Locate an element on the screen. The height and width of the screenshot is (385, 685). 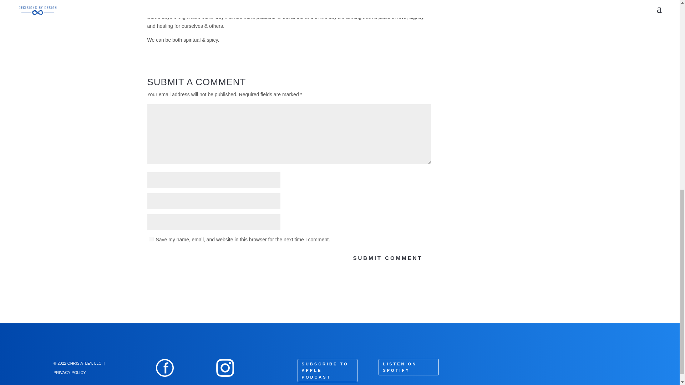
LISTEN ON SPOTIFY is located at coordinates (408, 367).